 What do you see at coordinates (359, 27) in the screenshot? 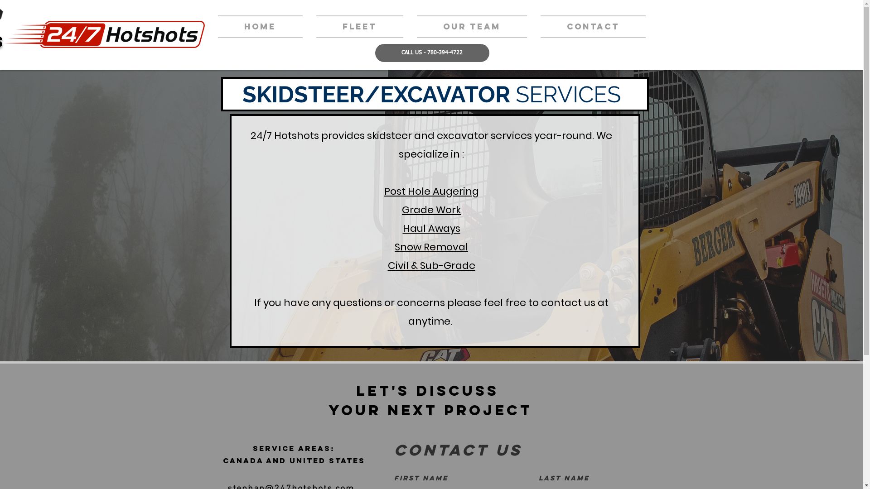
I see `Fleet` at bounding box center [359, 27].